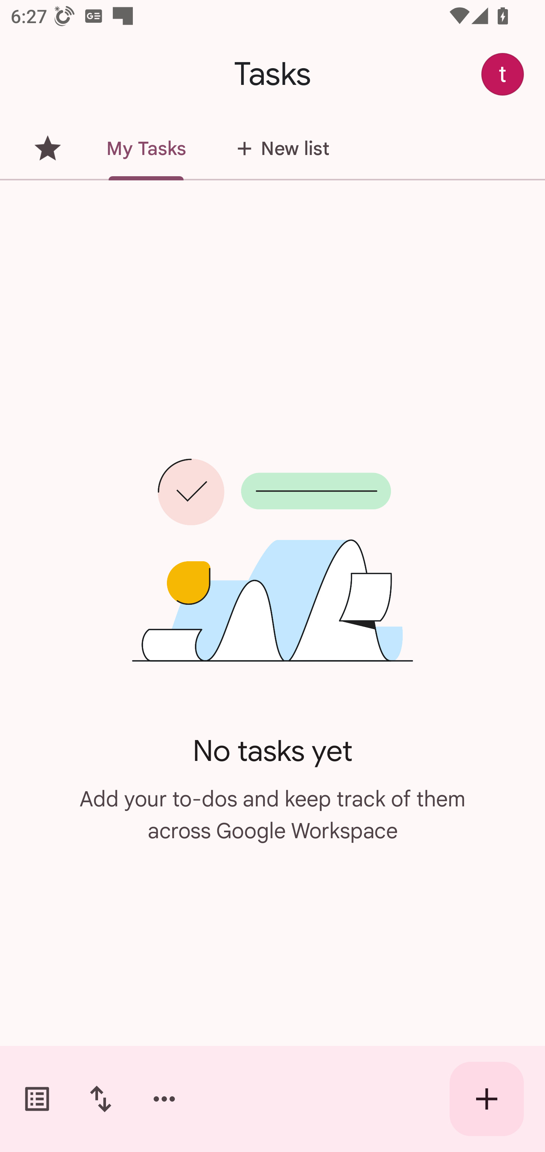 The image size is (545, 1152). What do you see at coordinates (279, 149) in the screenshot?
I see `New list` at bounding box center [279, 149].